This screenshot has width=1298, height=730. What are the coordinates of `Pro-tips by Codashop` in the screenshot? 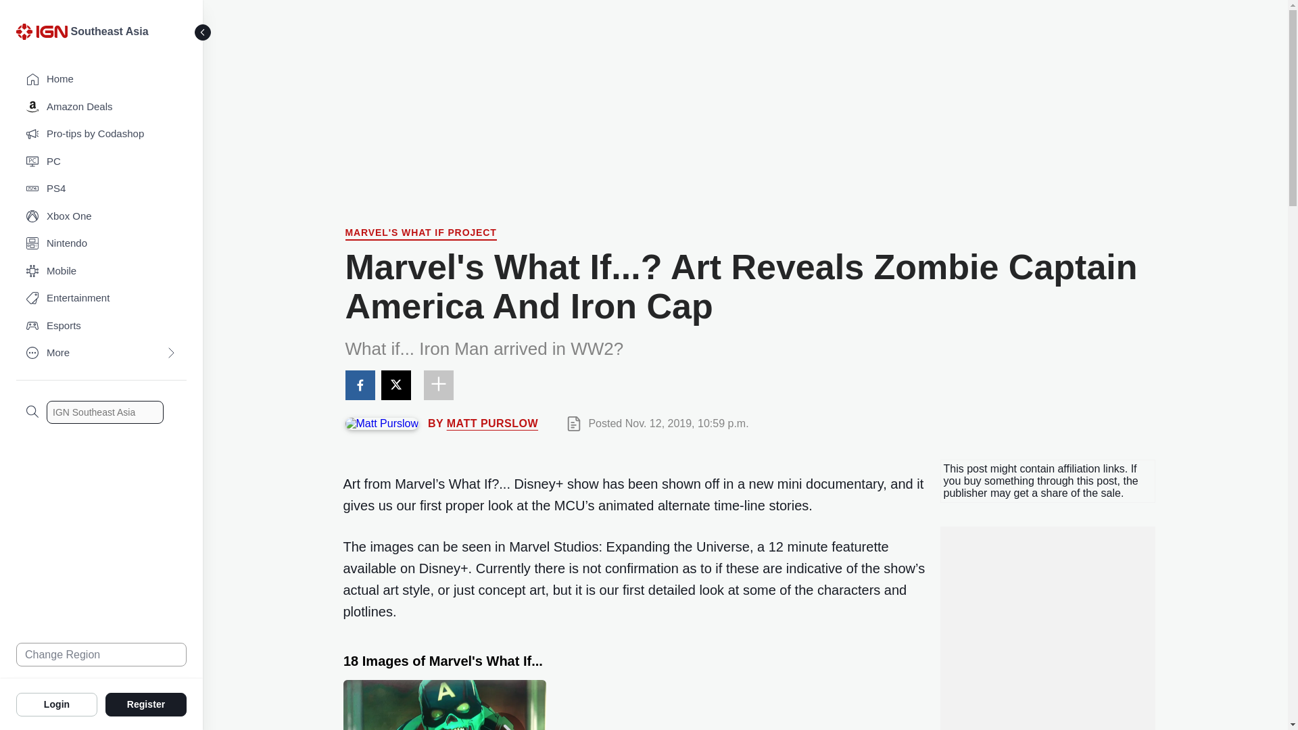 It's located at (101, 134).